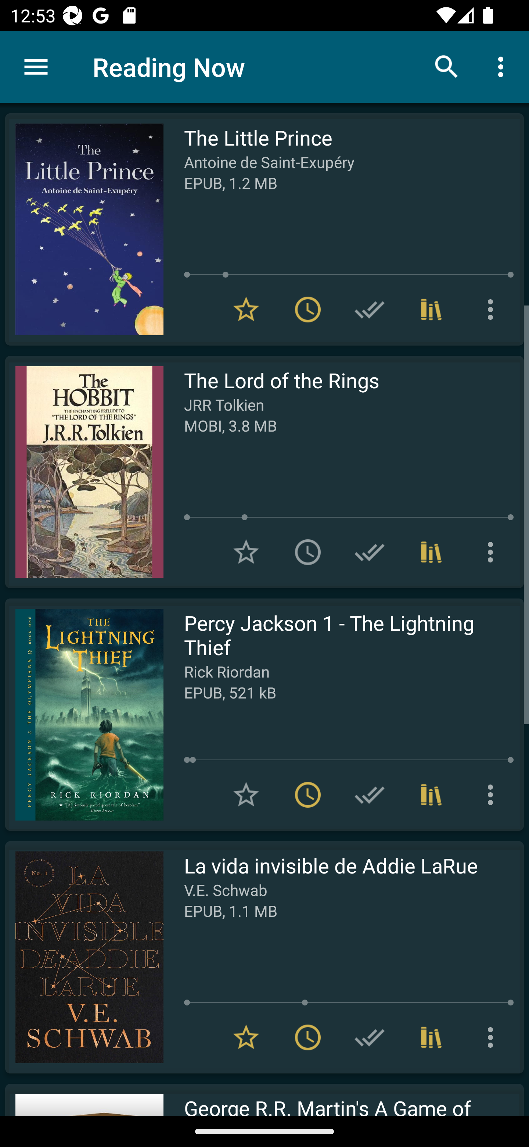 The image size is (529, 1147). I want to click on Collections (1), so click(431, 795).